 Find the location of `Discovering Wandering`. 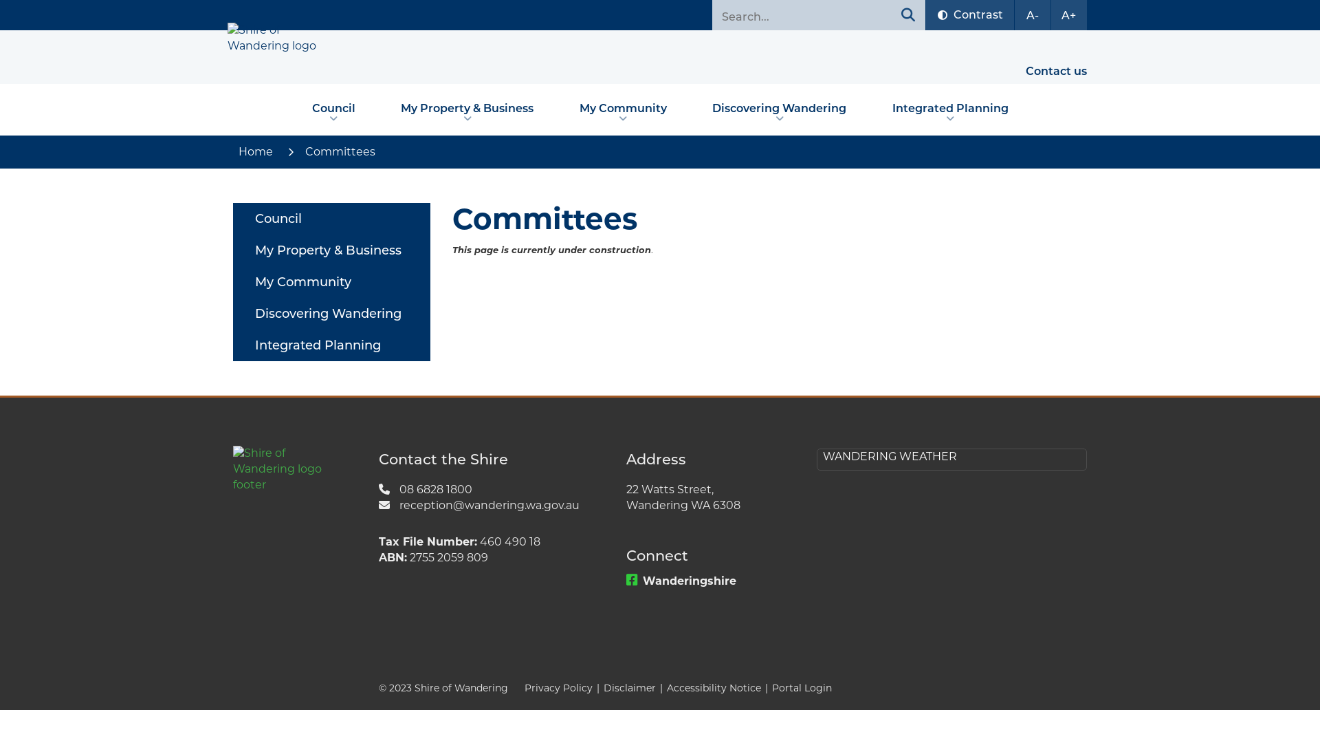

Discovering Wandering is located at coordinates (780, 114).